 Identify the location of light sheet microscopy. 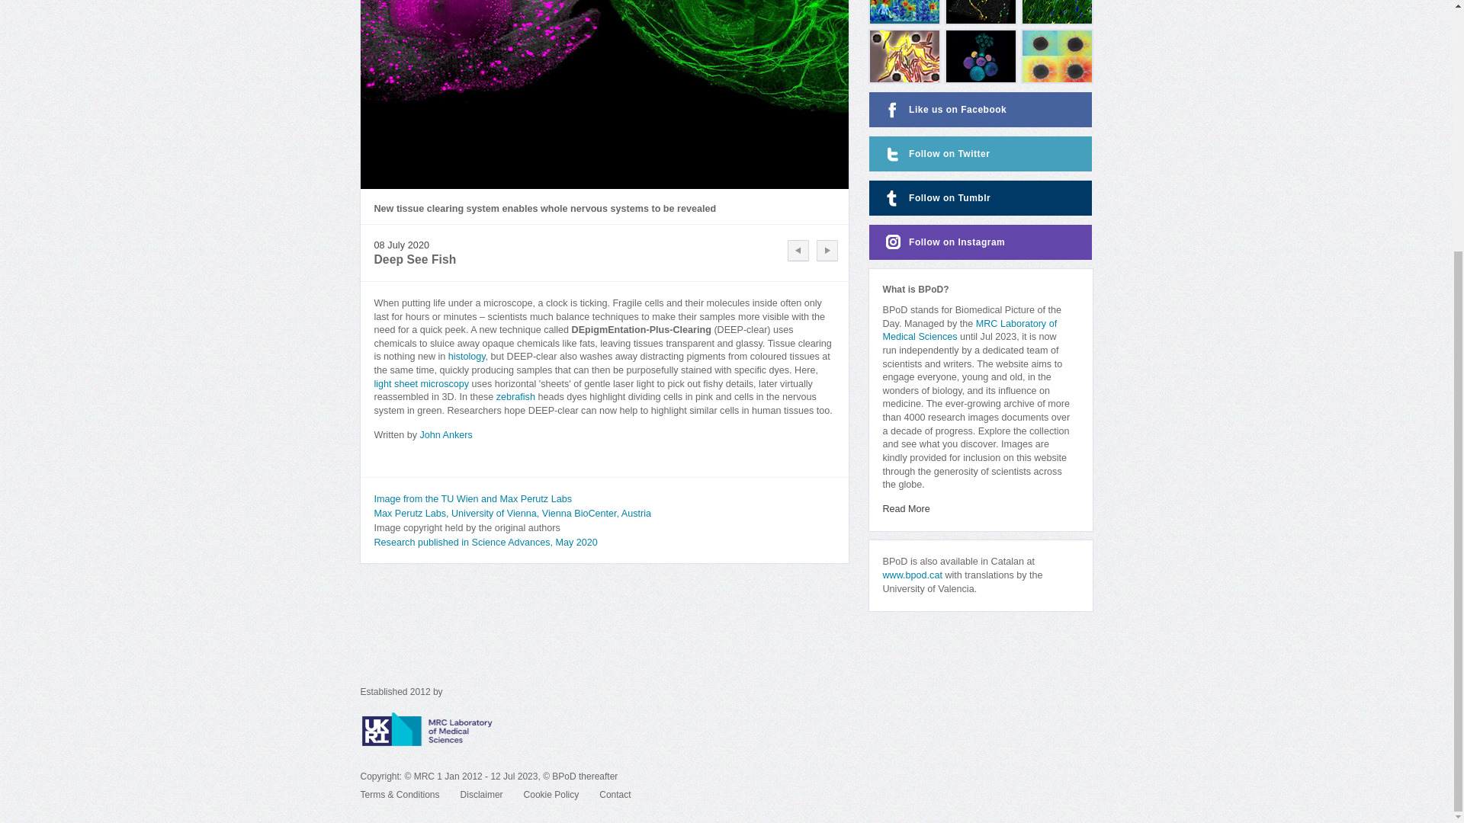
(421, 383).